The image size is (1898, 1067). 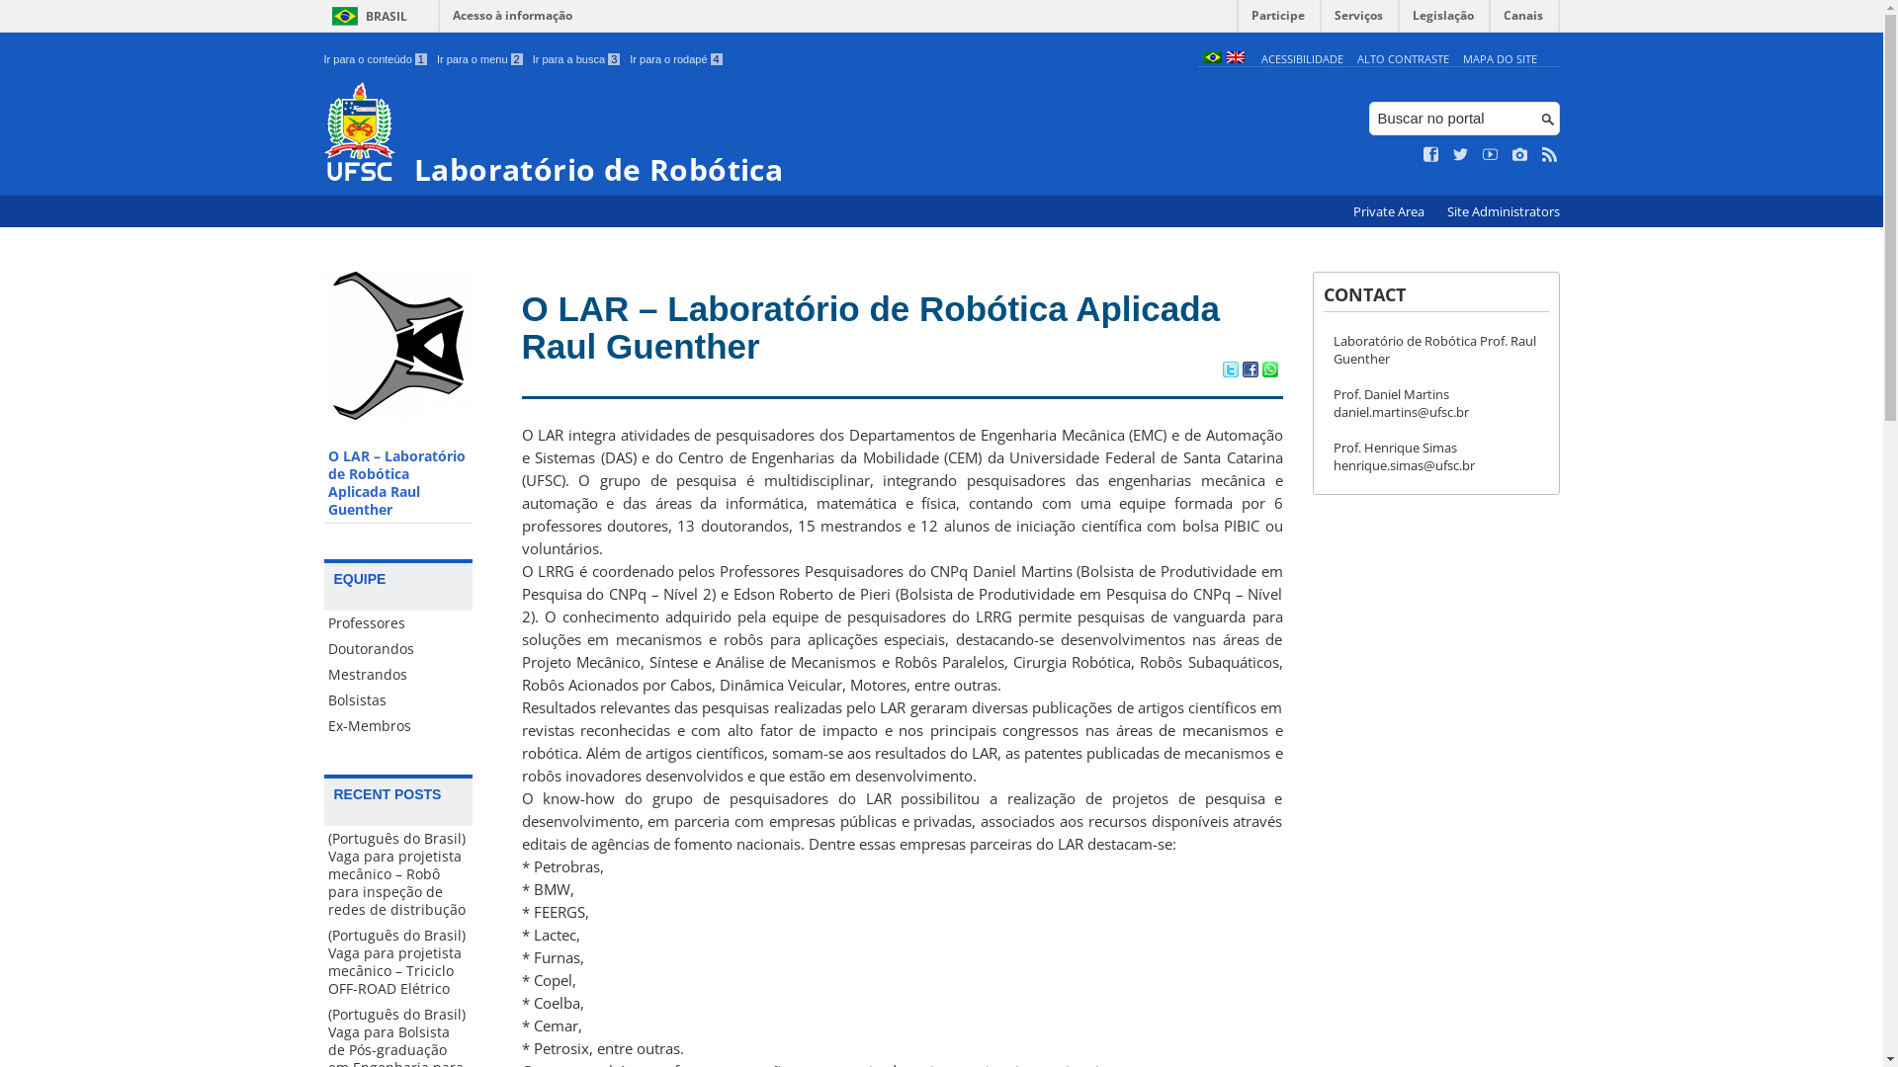 I want to click on Mestrandos, so click(x=398, y=675).